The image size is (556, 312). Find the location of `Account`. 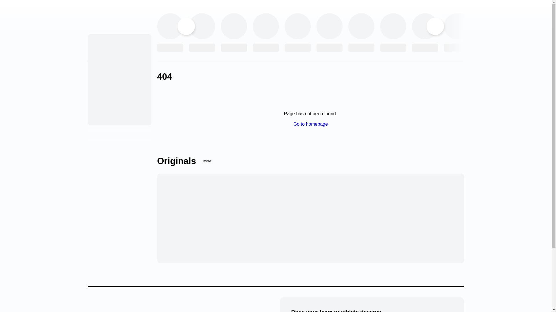

Account is located at coordinates (95, 97).